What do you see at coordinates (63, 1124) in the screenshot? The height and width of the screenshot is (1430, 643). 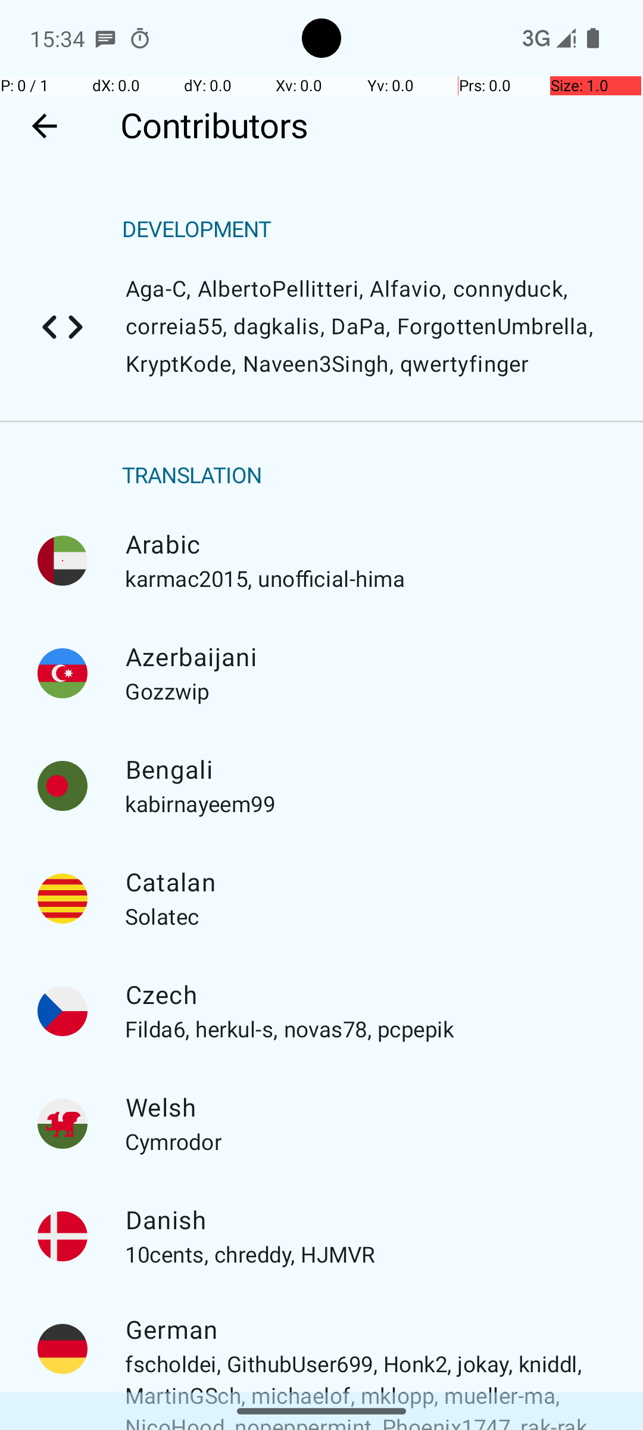 I see `Cymrodor` at bounding box center [63, 1124].